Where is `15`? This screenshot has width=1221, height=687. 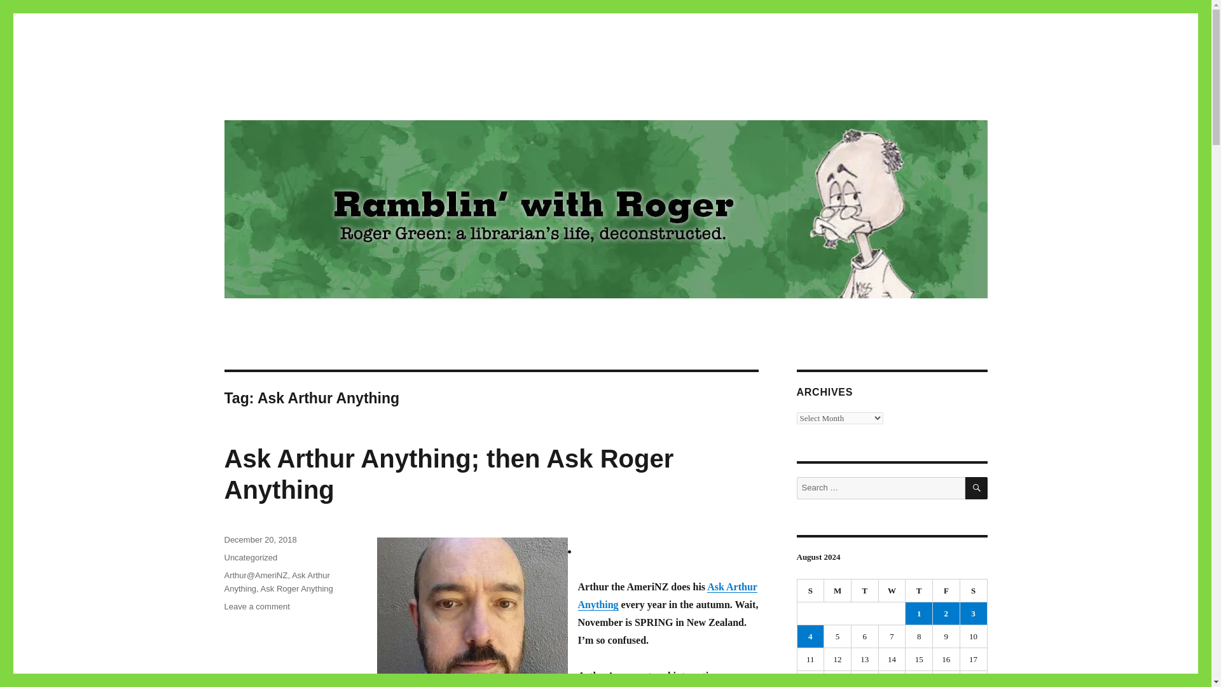
15 is located at coordinates (838, 659).